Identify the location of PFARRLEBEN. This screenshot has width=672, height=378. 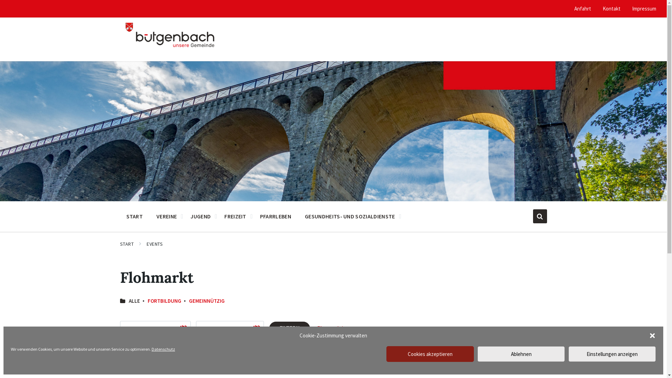
(276, 216).